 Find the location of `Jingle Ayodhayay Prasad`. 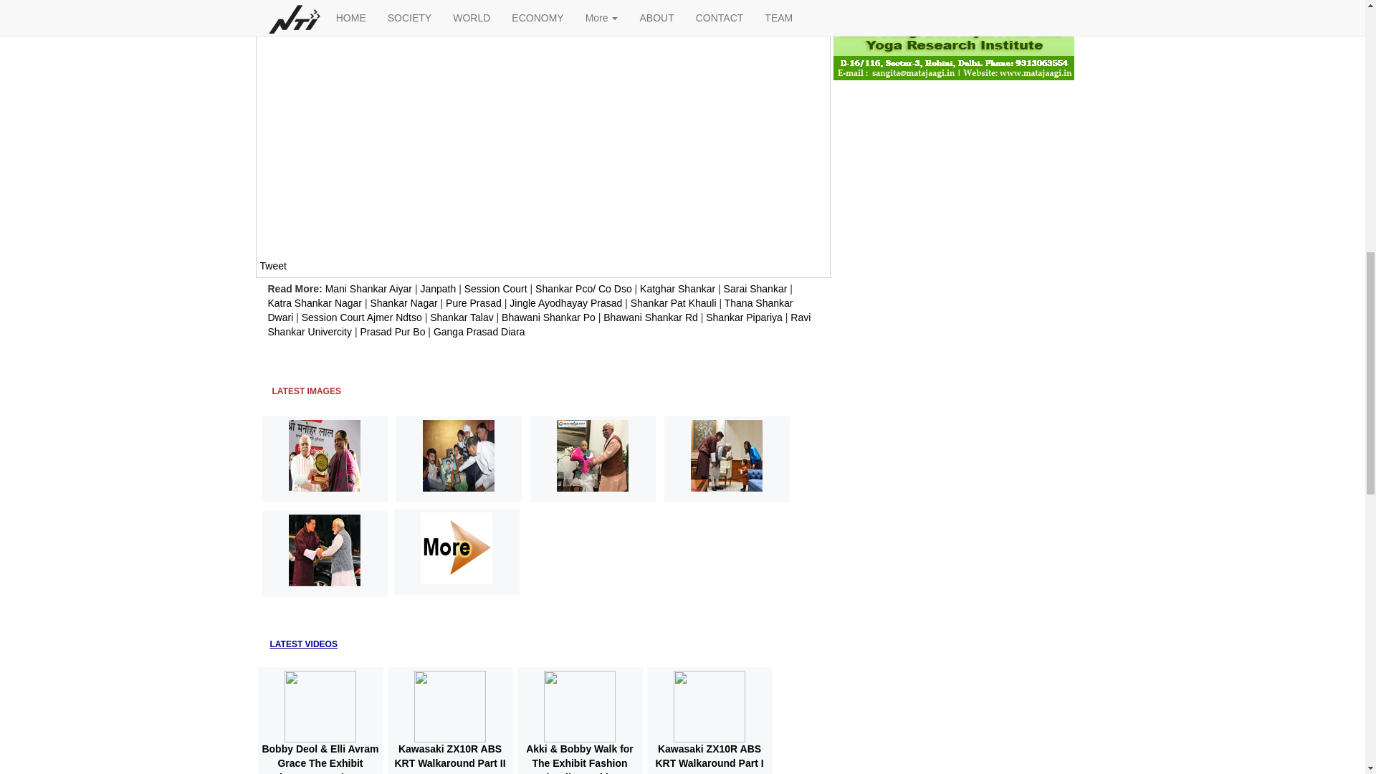

Jingle Ayodhayay Prasad is located at coordinates (565, 302).